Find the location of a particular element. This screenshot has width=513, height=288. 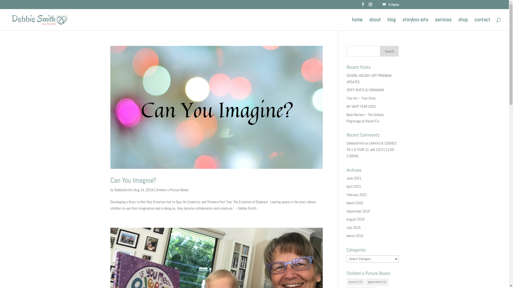

Children's Picture Books is located at coordinates (172, 190).